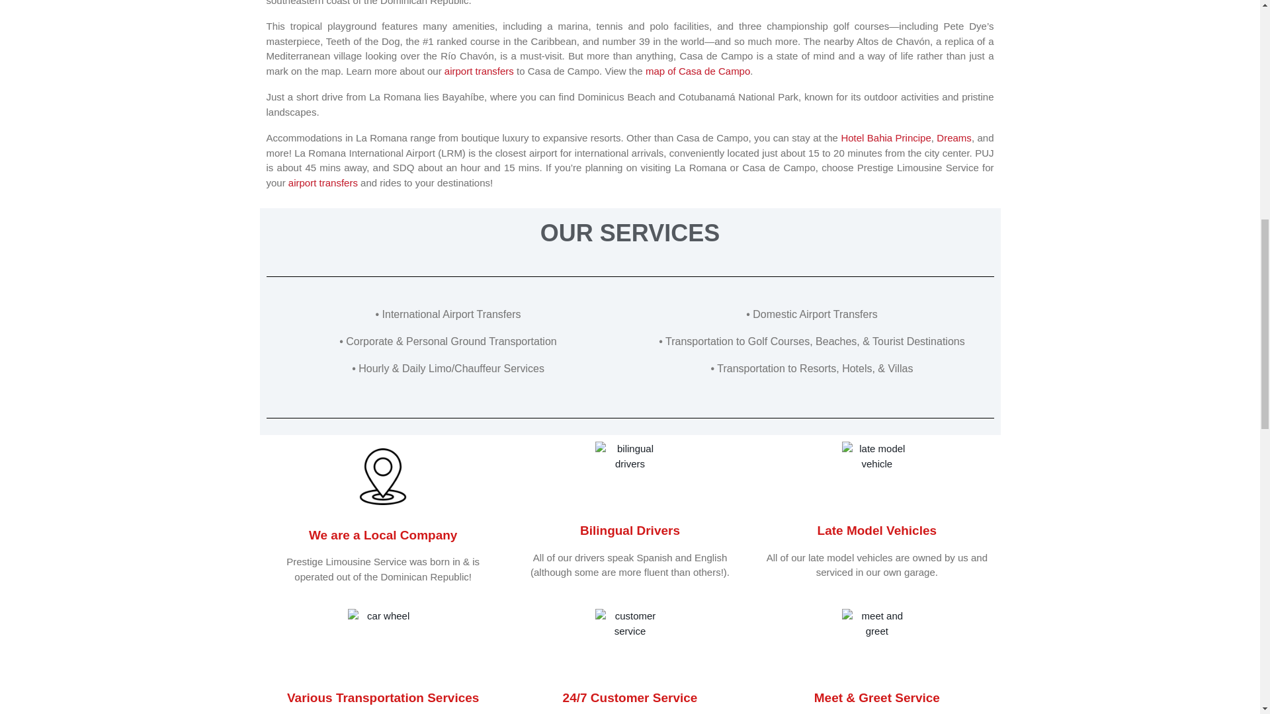 Image resolution: width=1270 pixels, height=714 pixels. I want to click on airport transfers, so click(324, 182).